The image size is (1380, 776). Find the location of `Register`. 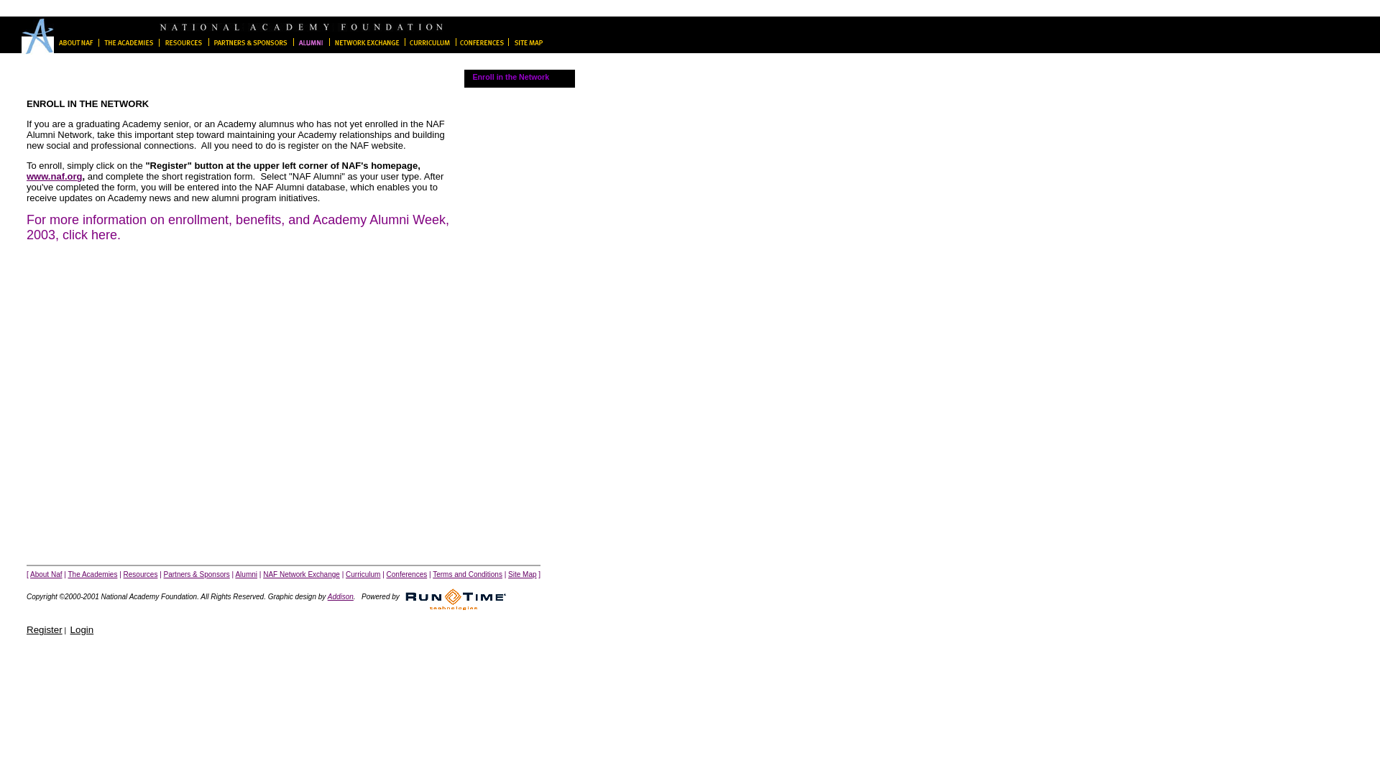

Register is located at coordinates (44, 629).